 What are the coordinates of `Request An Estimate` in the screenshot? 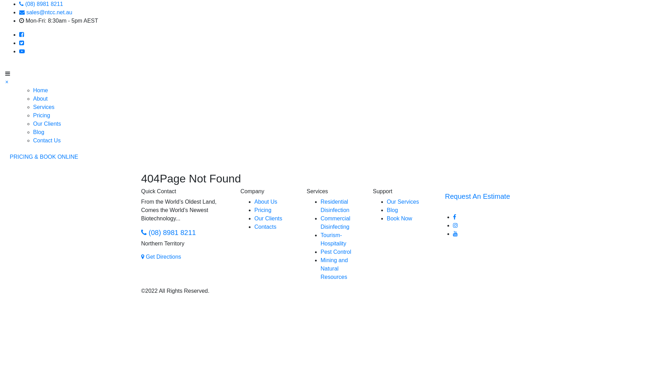 It's located at (477, 196).